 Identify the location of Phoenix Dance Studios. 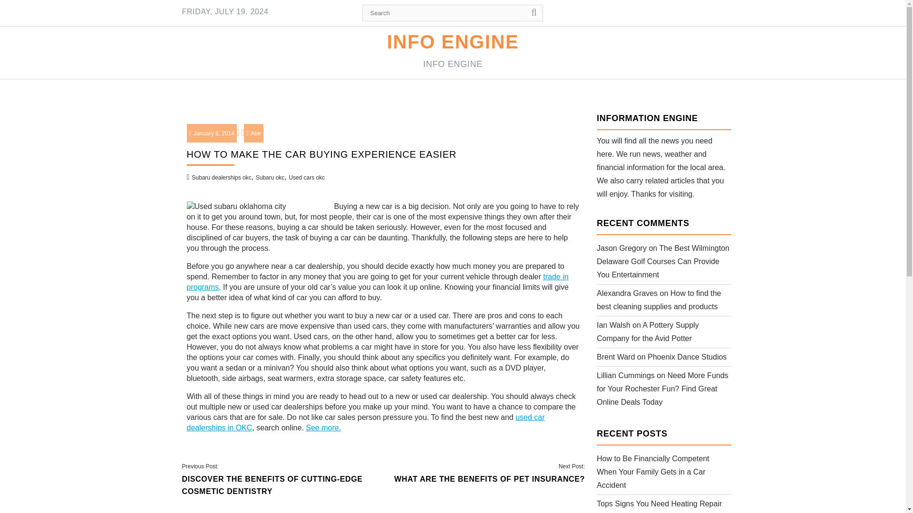
(687, 357).